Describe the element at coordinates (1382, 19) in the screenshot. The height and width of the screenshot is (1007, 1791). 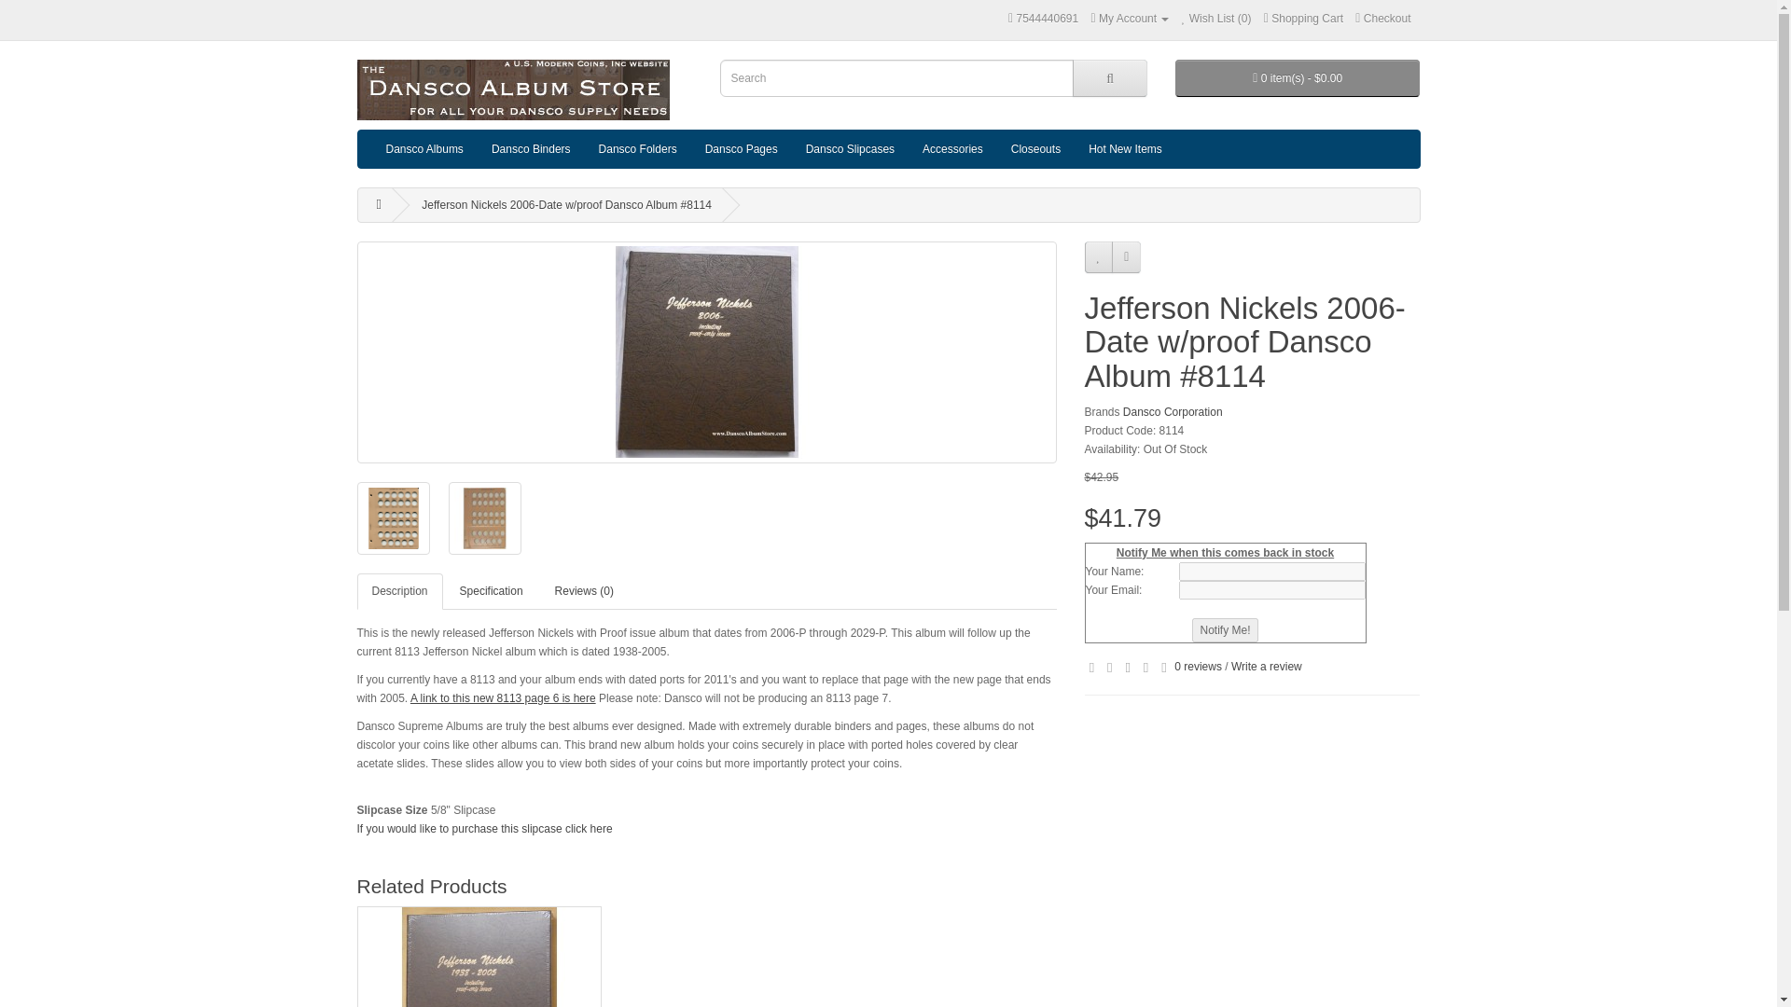
I see `Checkout` at that location.